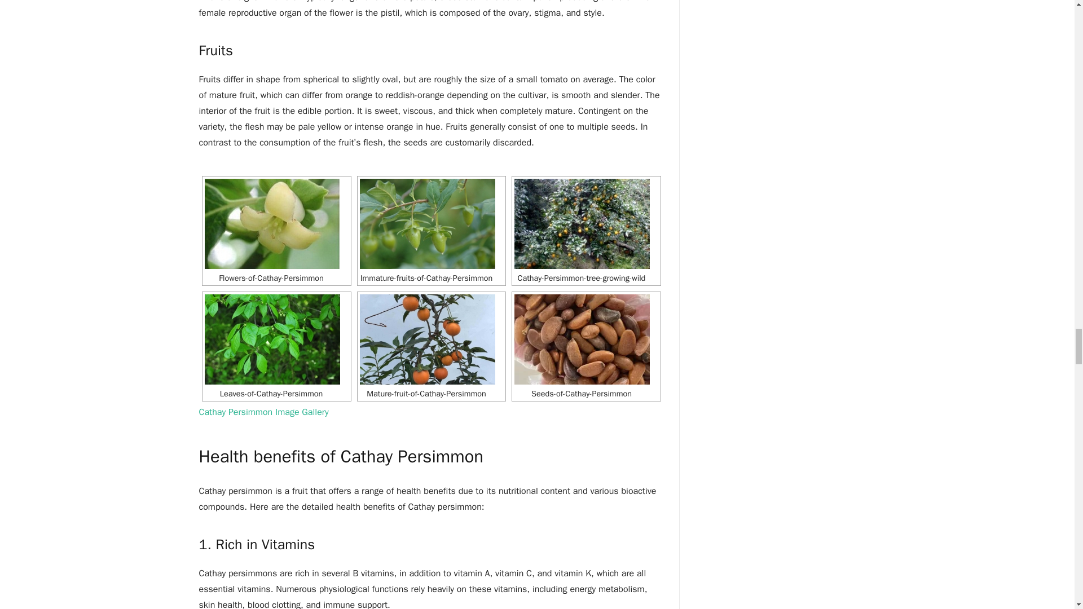 The image size is (1083, 609). Describe the element at coordinates (272, 224) in the screenshot. I see `Flowers-of-Cathay-Persimmon` at that location.